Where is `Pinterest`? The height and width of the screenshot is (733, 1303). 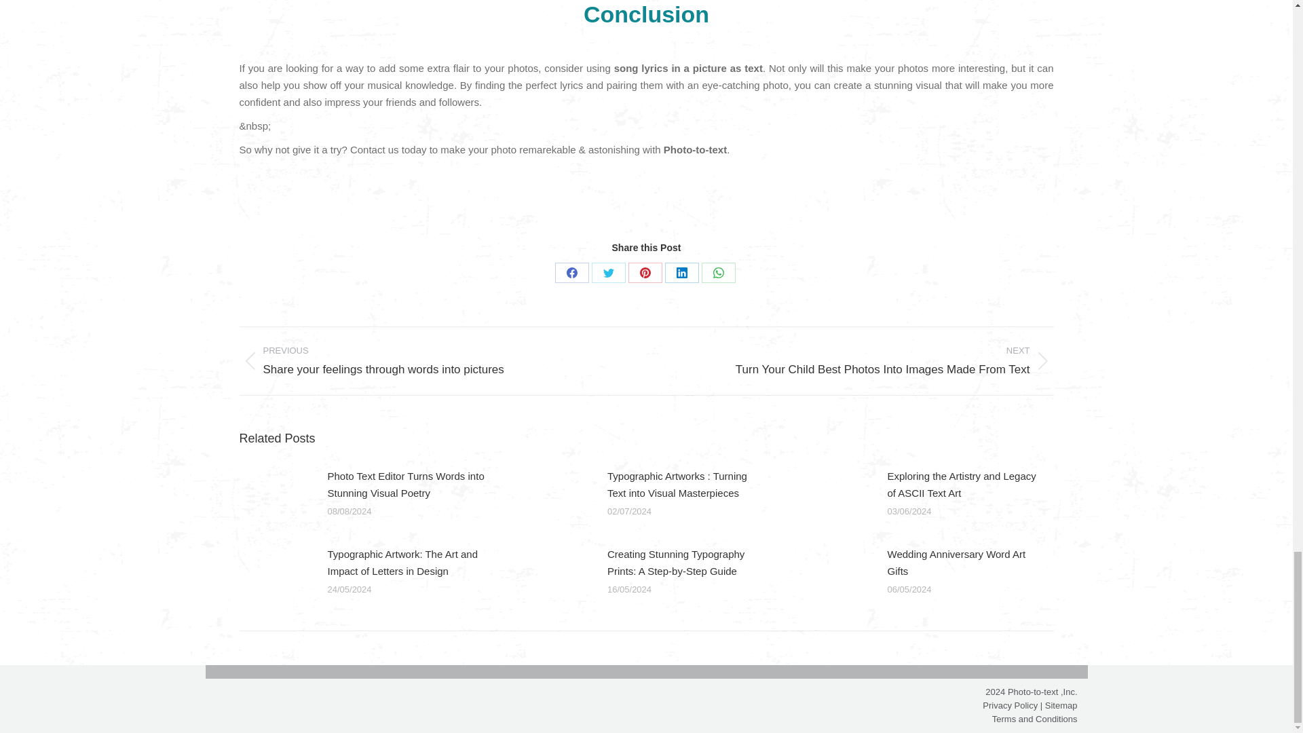
Pinterest is located at coordinates (645, 272).